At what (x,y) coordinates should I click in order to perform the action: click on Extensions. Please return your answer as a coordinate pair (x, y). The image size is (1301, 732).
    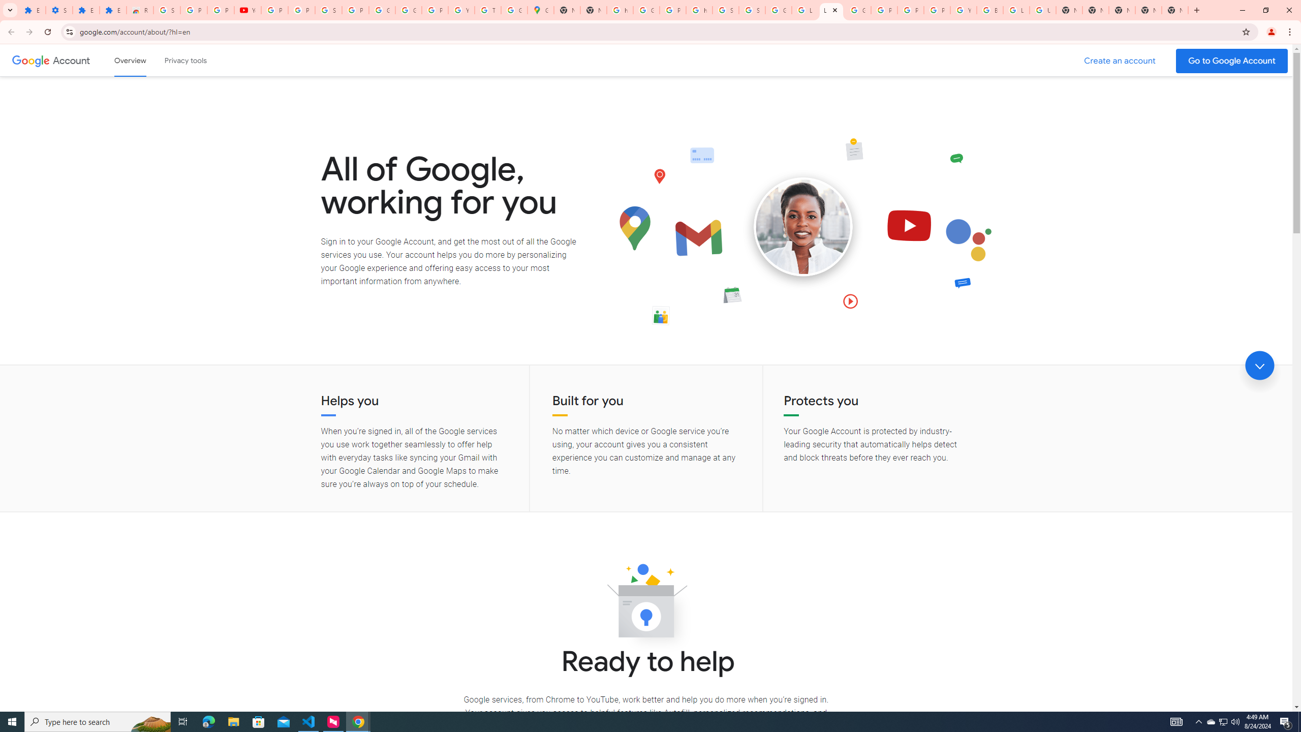
    Looking at the image, I should click on (85, 10).